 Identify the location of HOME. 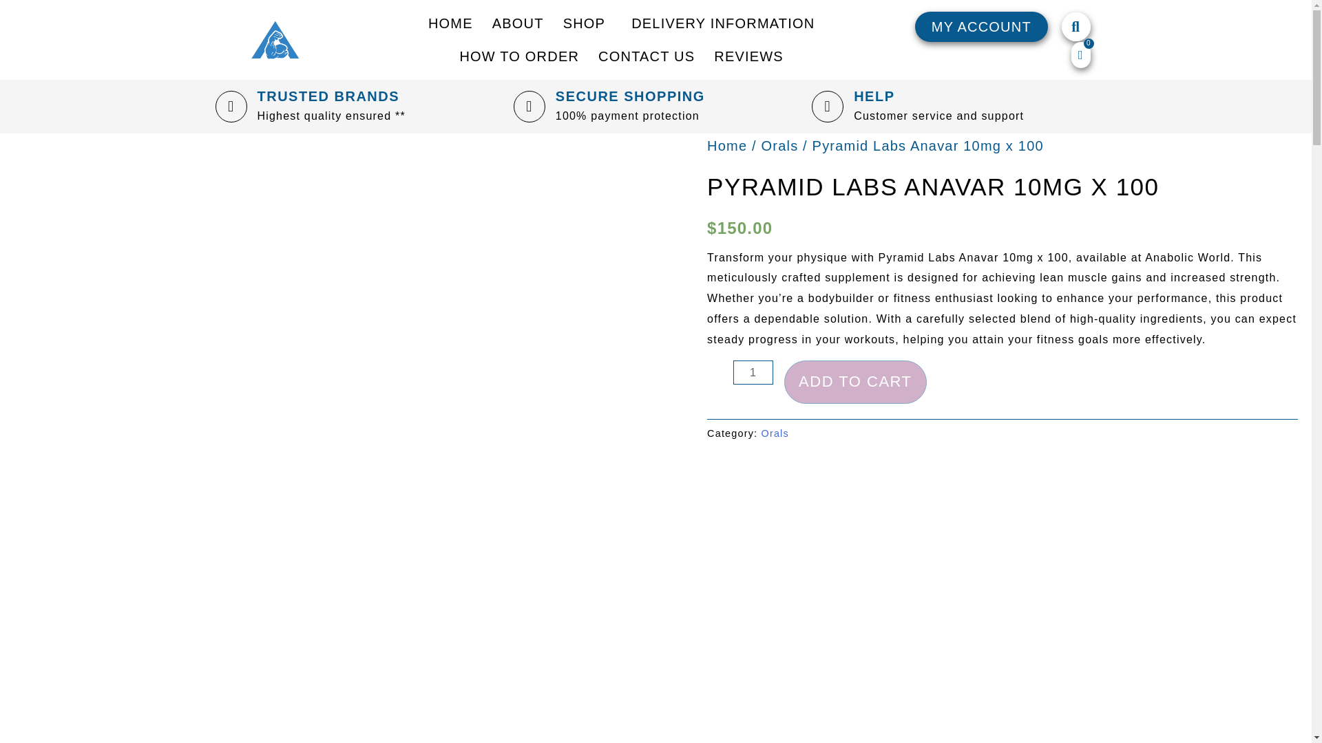
(450, 23).